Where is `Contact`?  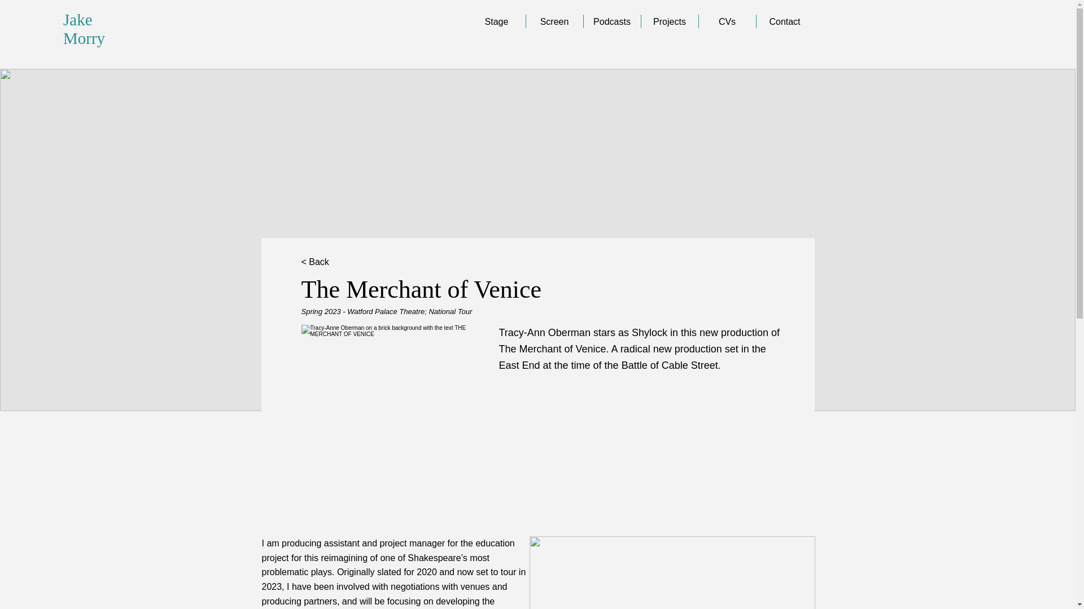
Contact is located at coordinates (785, 21).